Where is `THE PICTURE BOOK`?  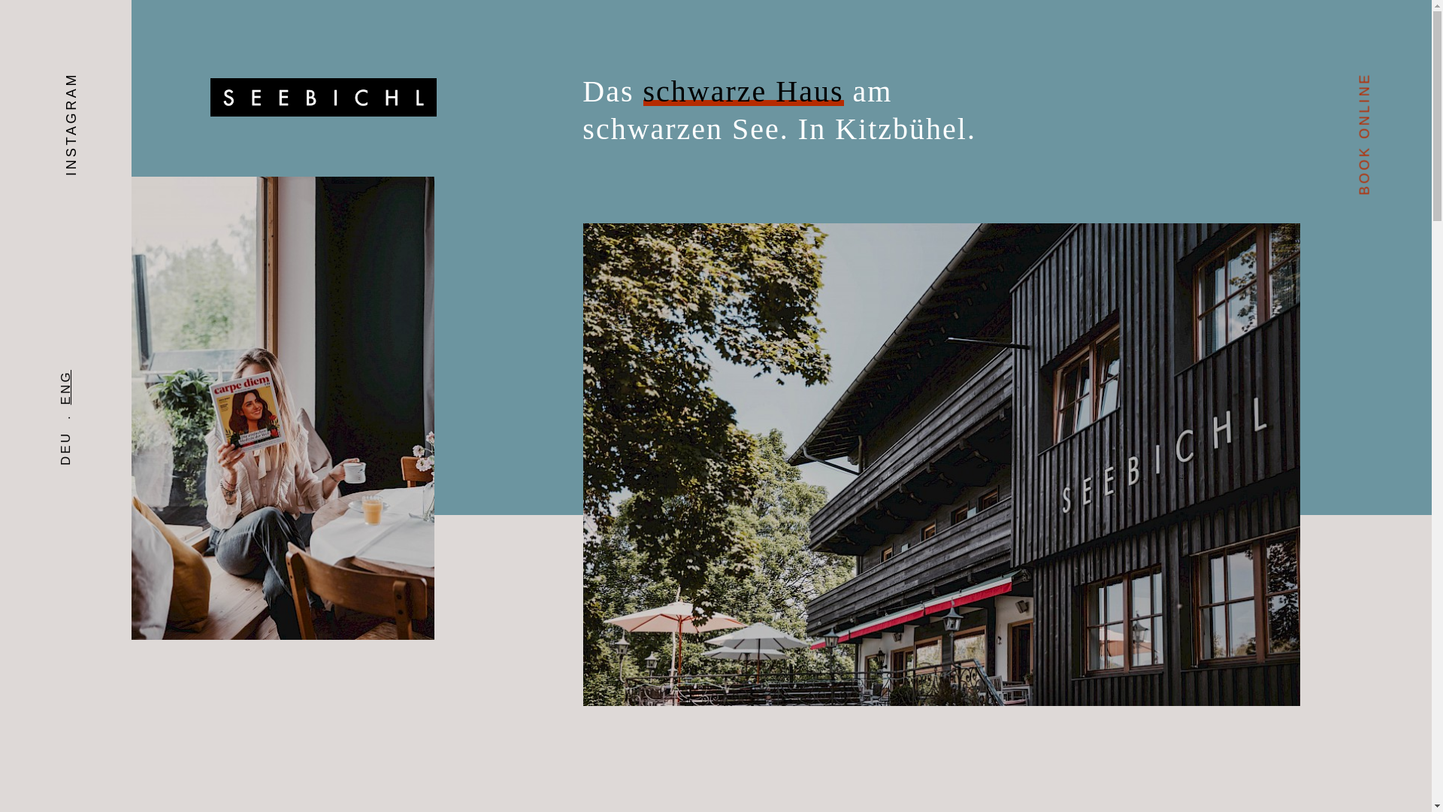
THE PICTURE BOOK is located at coordinates (298, 289).